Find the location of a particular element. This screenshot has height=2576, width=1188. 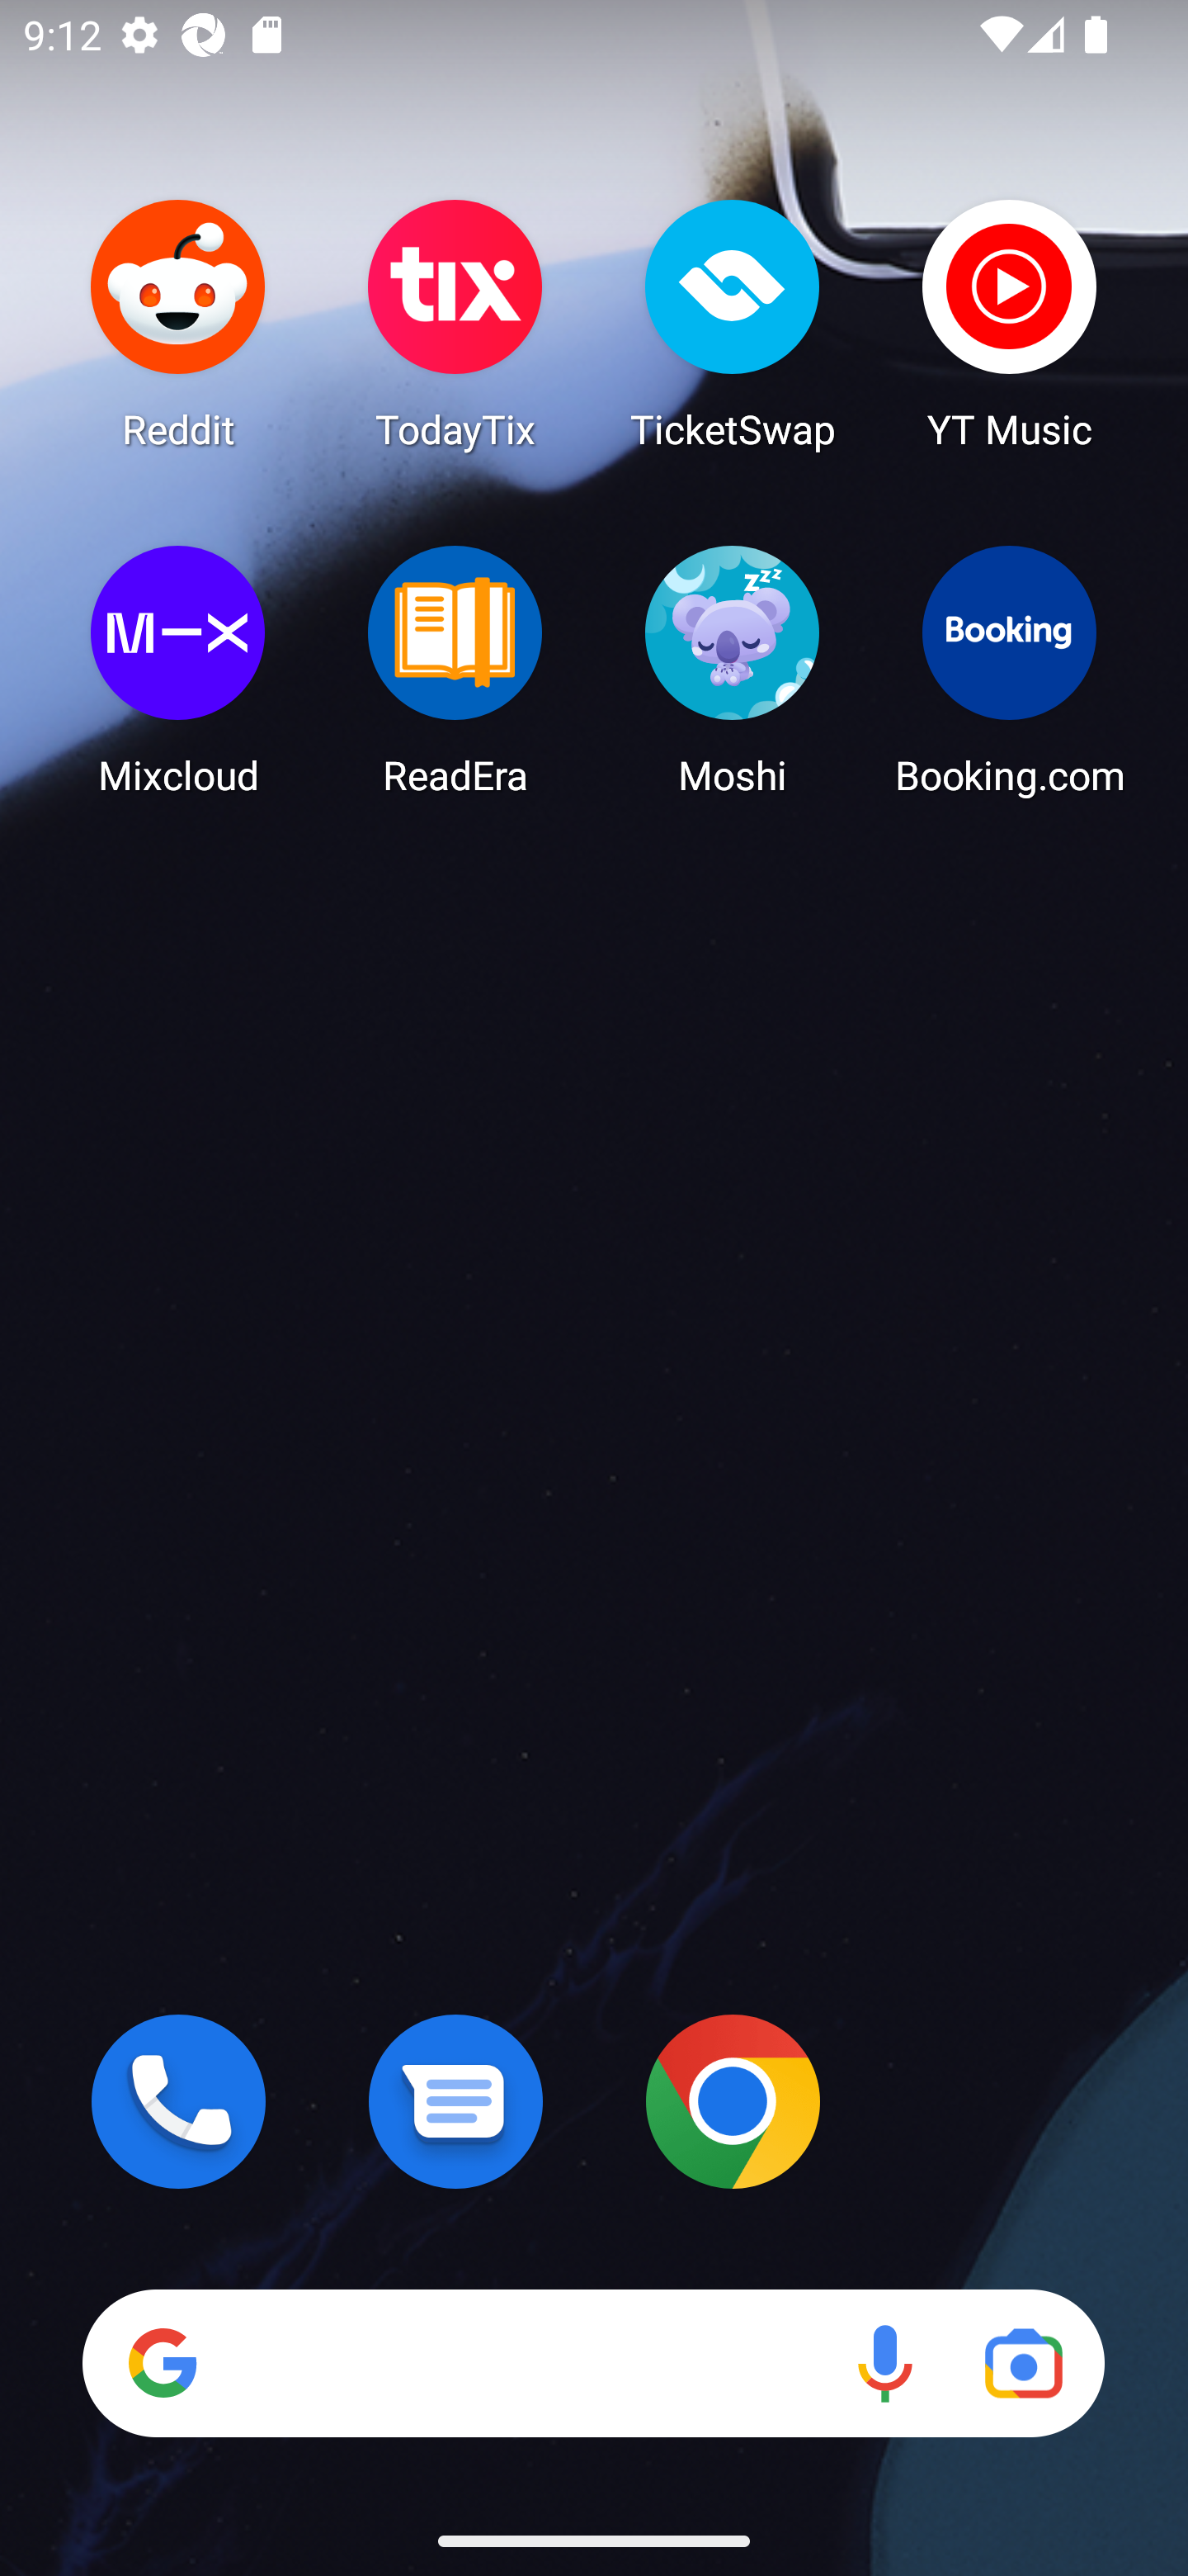

TicketSwap is located at coordinates (733, 324).